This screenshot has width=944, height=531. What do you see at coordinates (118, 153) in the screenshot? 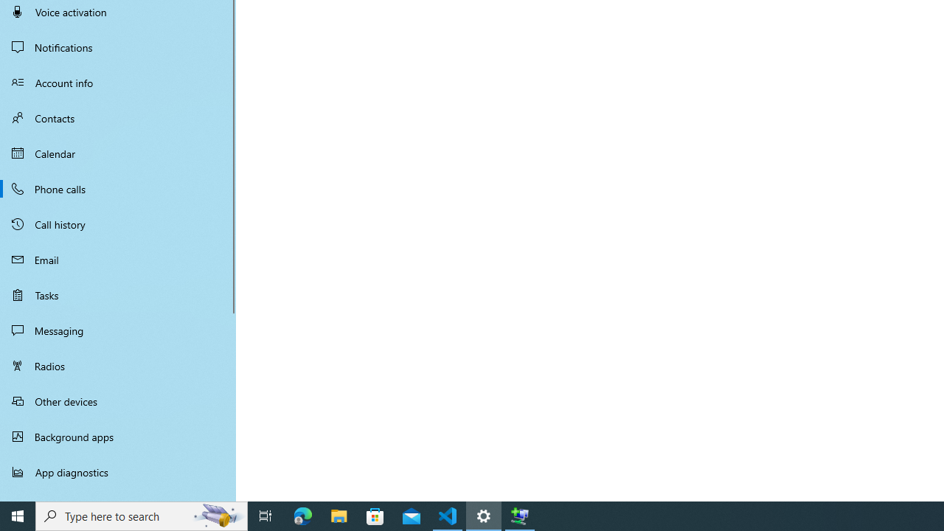
I see `Calendar` at bounding box center [118, 153].